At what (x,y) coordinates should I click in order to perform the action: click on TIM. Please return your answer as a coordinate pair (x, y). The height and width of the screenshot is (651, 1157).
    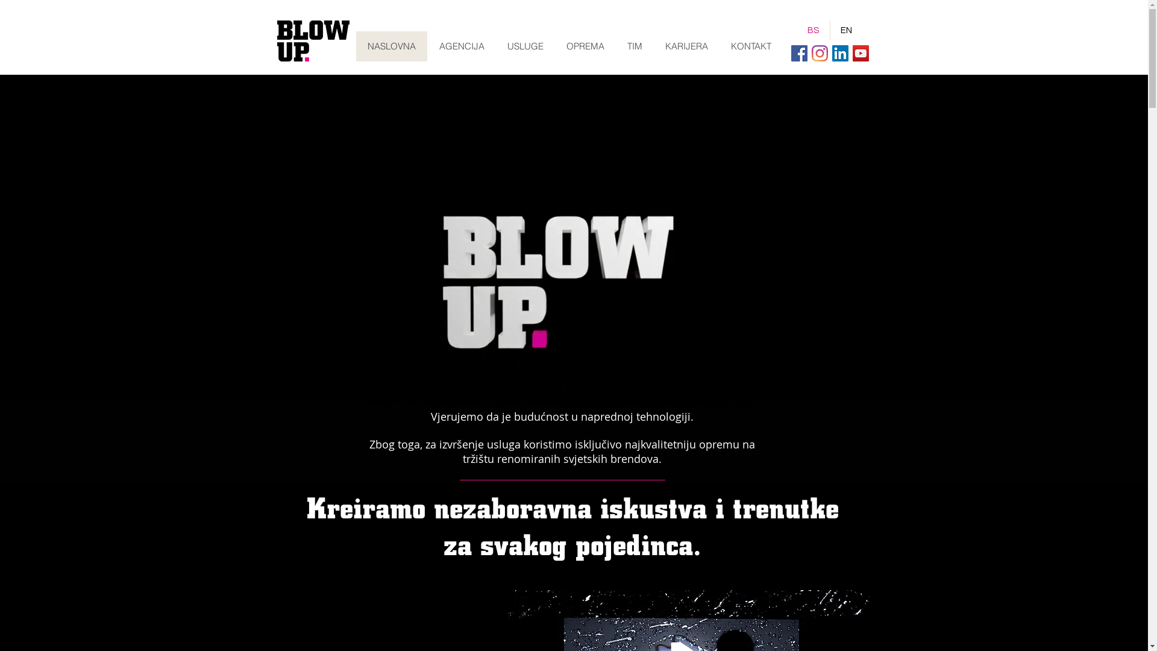
    Looking at the image, I should click on (635, 46).